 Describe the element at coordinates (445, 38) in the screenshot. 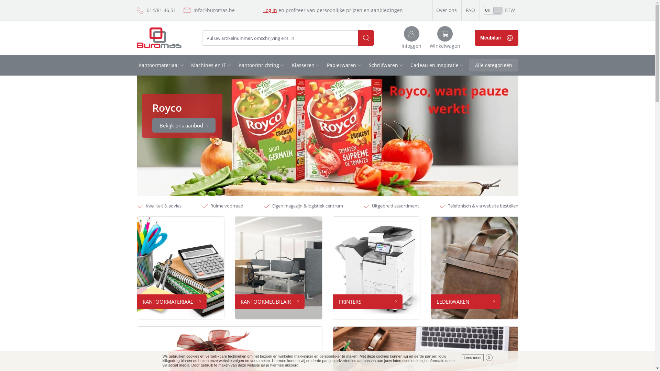

I see `Winkelwagen` at that location.